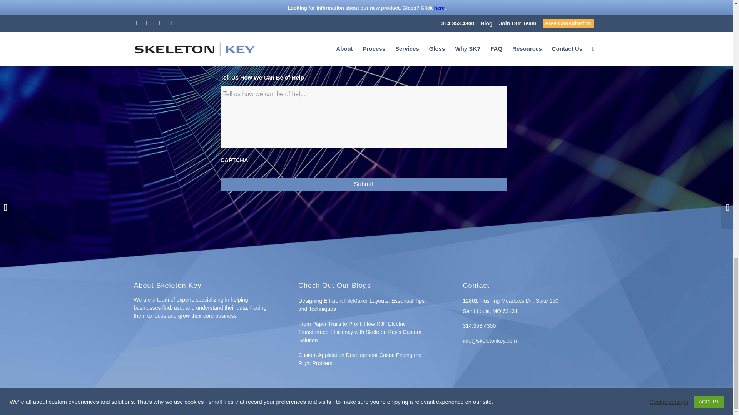  I want to click on LinkedIn, so click(582, 405).